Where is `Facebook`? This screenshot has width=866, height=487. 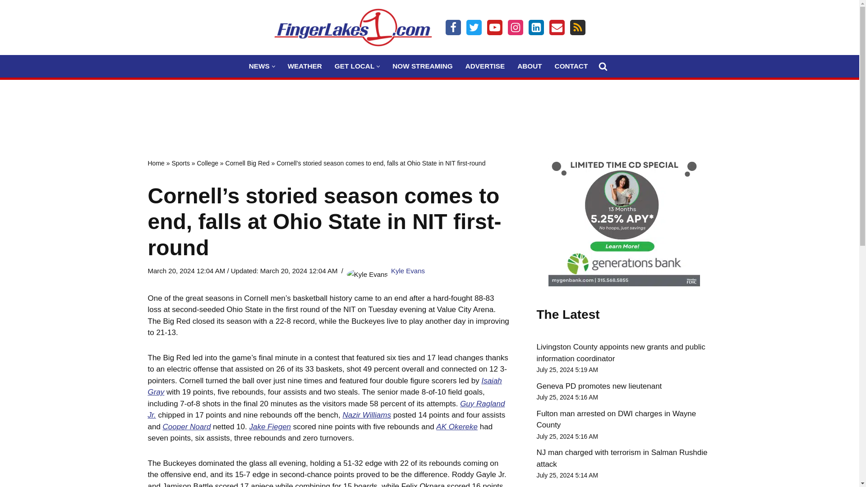 Facebook is located at coordinates (453, 27).